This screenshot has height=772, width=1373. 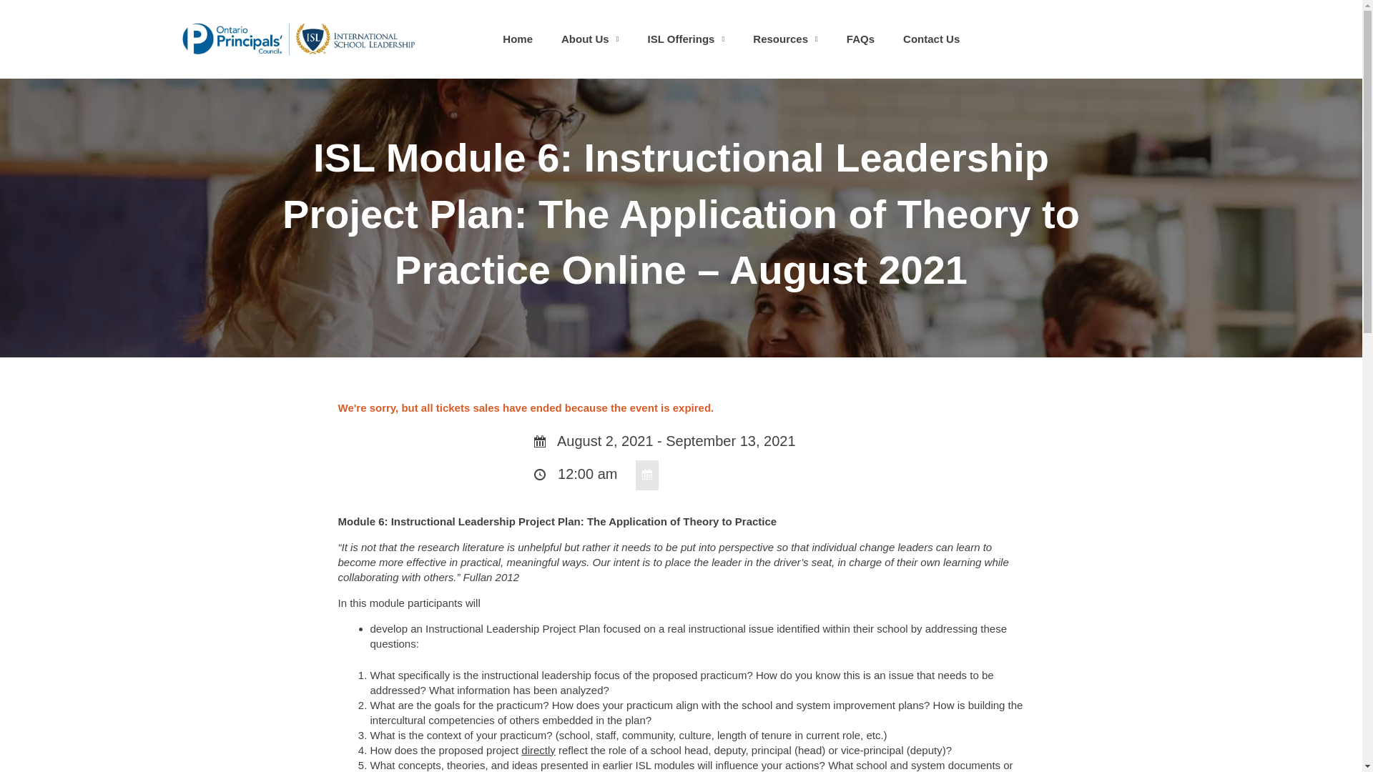 What do you see at coordinates (589, 39) in the screenshot?
I see `About Us` at bounding box center [589, 39].